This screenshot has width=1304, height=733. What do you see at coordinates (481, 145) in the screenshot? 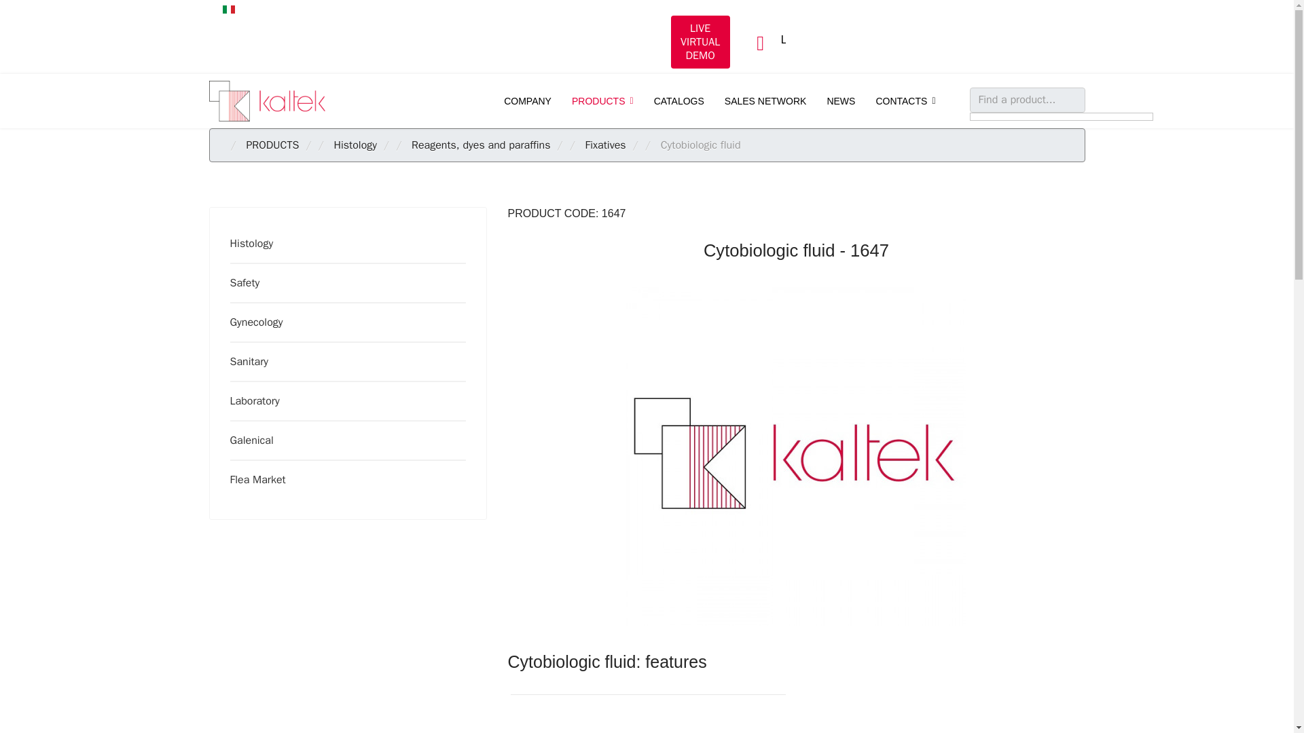
I see `Reagents, dyes and paraffins` at bounding box center [481, 145].